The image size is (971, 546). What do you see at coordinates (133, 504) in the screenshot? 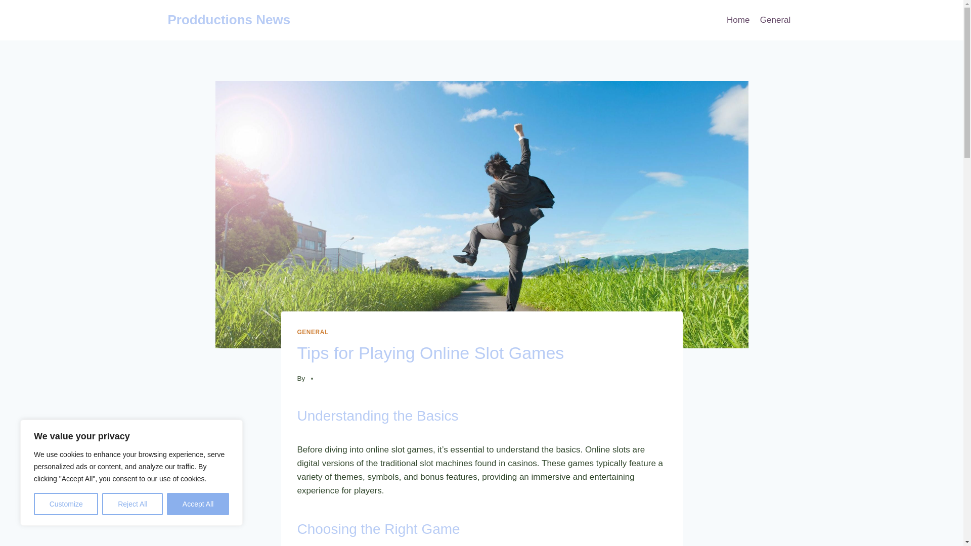
I see `Reject All` at bounding box center [133, 504].